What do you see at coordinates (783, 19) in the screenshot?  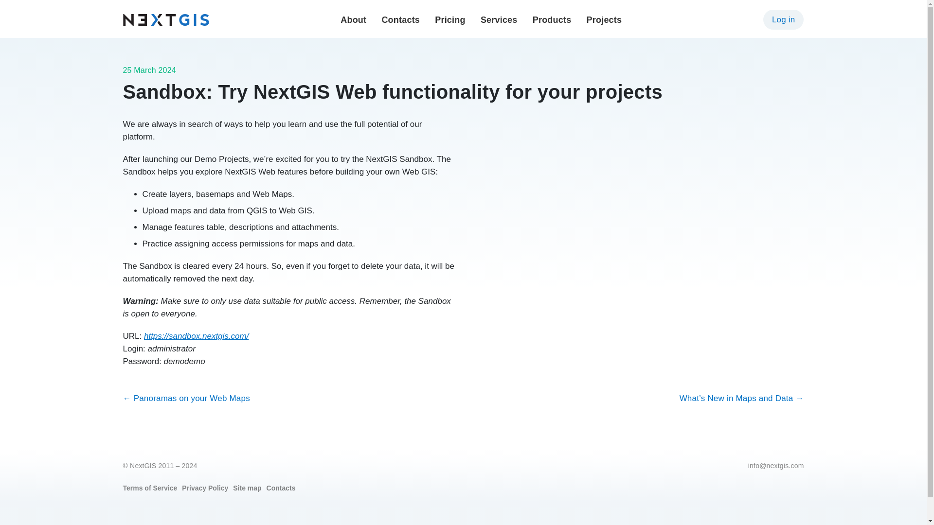 I see `Log in` at bounding box center [783, 19].